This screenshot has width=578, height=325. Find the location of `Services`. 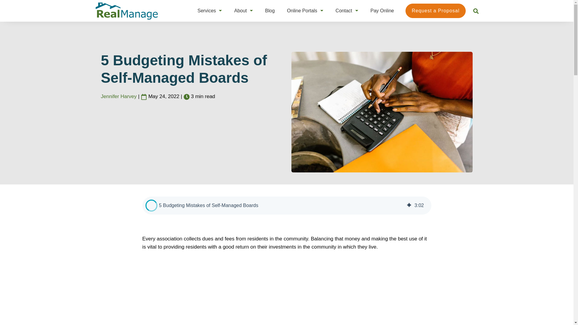

Services is located at coordinates (207, 11).